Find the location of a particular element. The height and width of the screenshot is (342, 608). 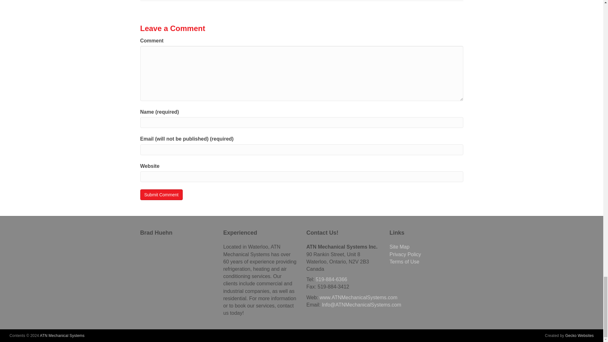

Privacy Policy is located at coordinates (405, 254).